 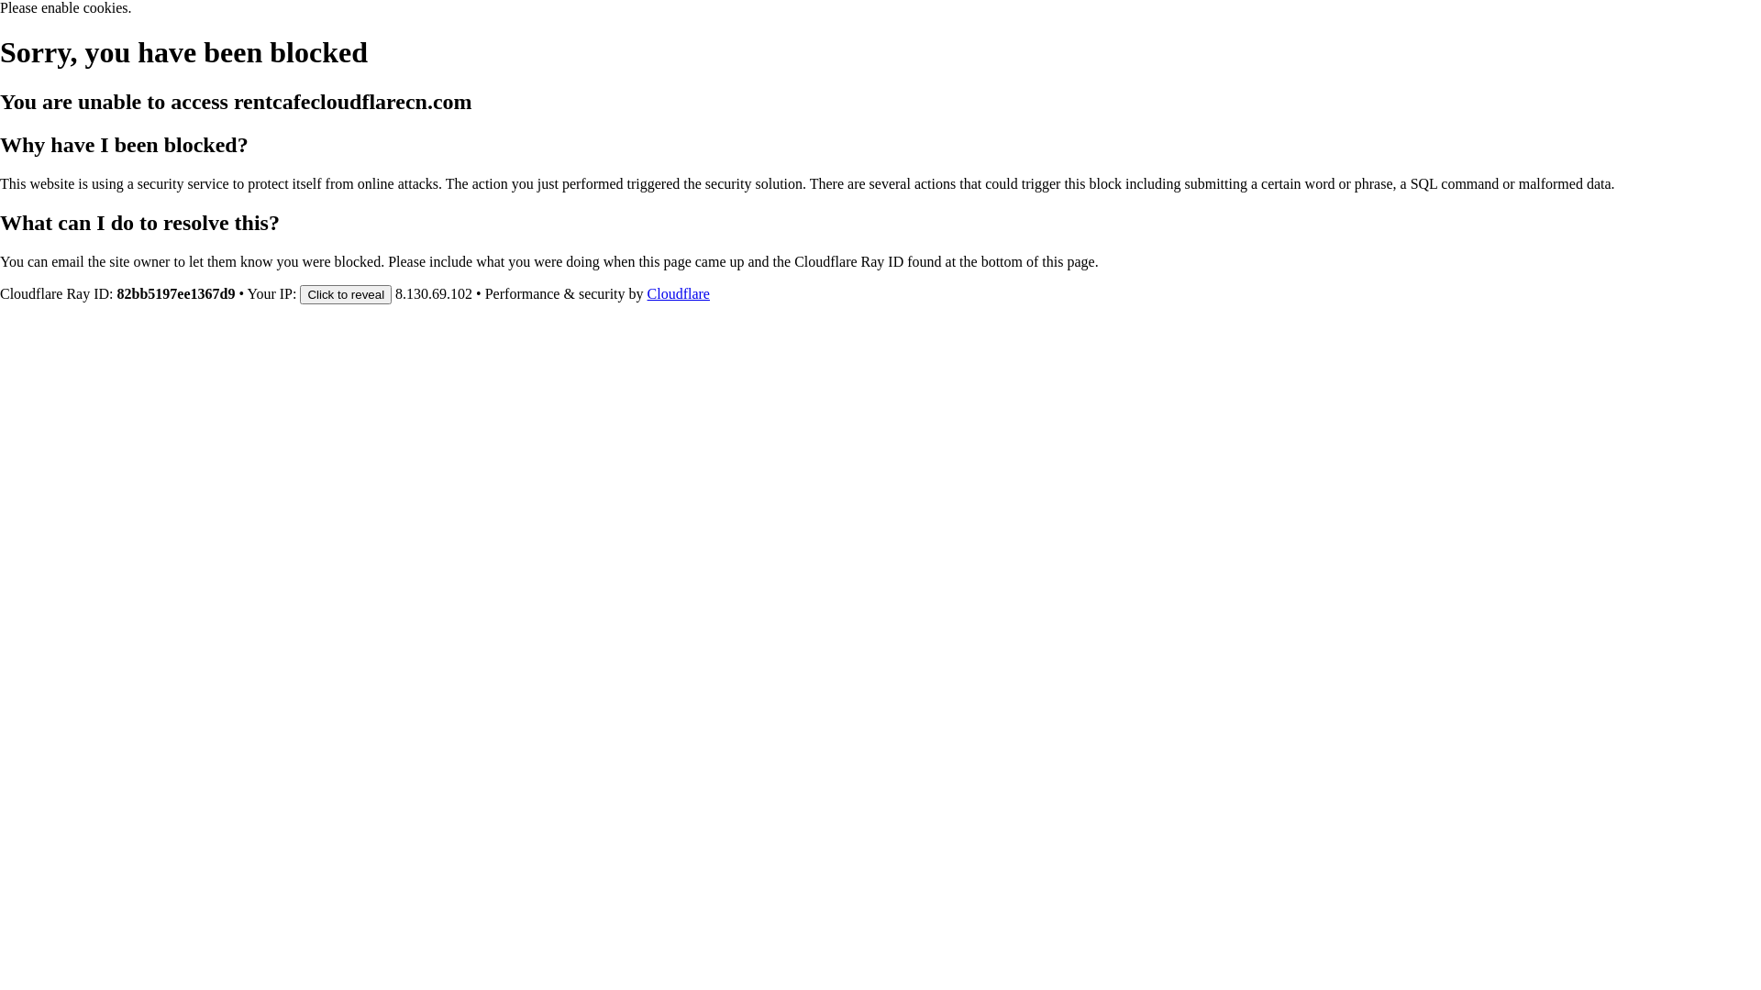 I want to click on Cloudflare, so click(x=679, y=293).